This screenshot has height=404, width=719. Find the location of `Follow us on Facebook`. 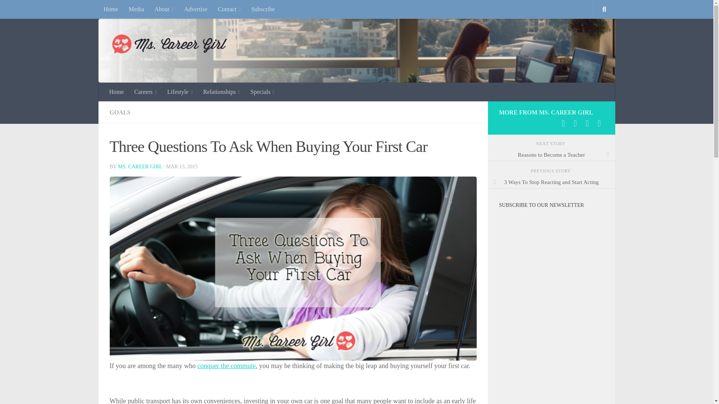

Follow us on Facebook is located at coordinates (563, 123).